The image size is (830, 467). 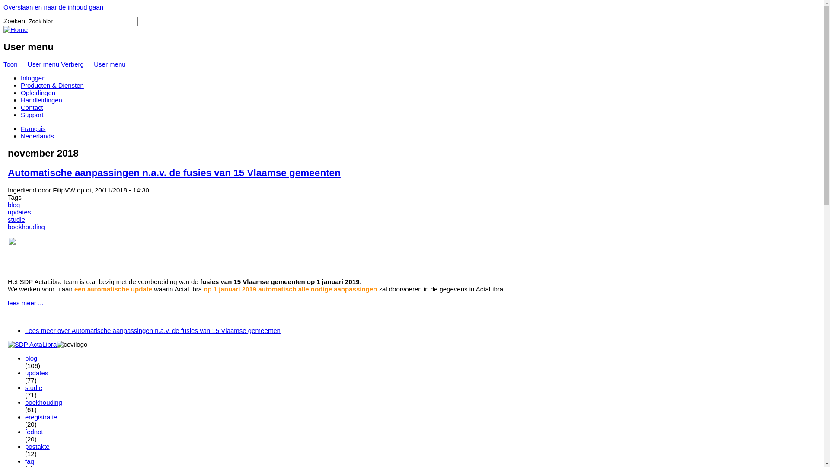 What do you see at coordinates (36, 373) in the screenshot?
I see `updates` at bounding box center [36, 373].